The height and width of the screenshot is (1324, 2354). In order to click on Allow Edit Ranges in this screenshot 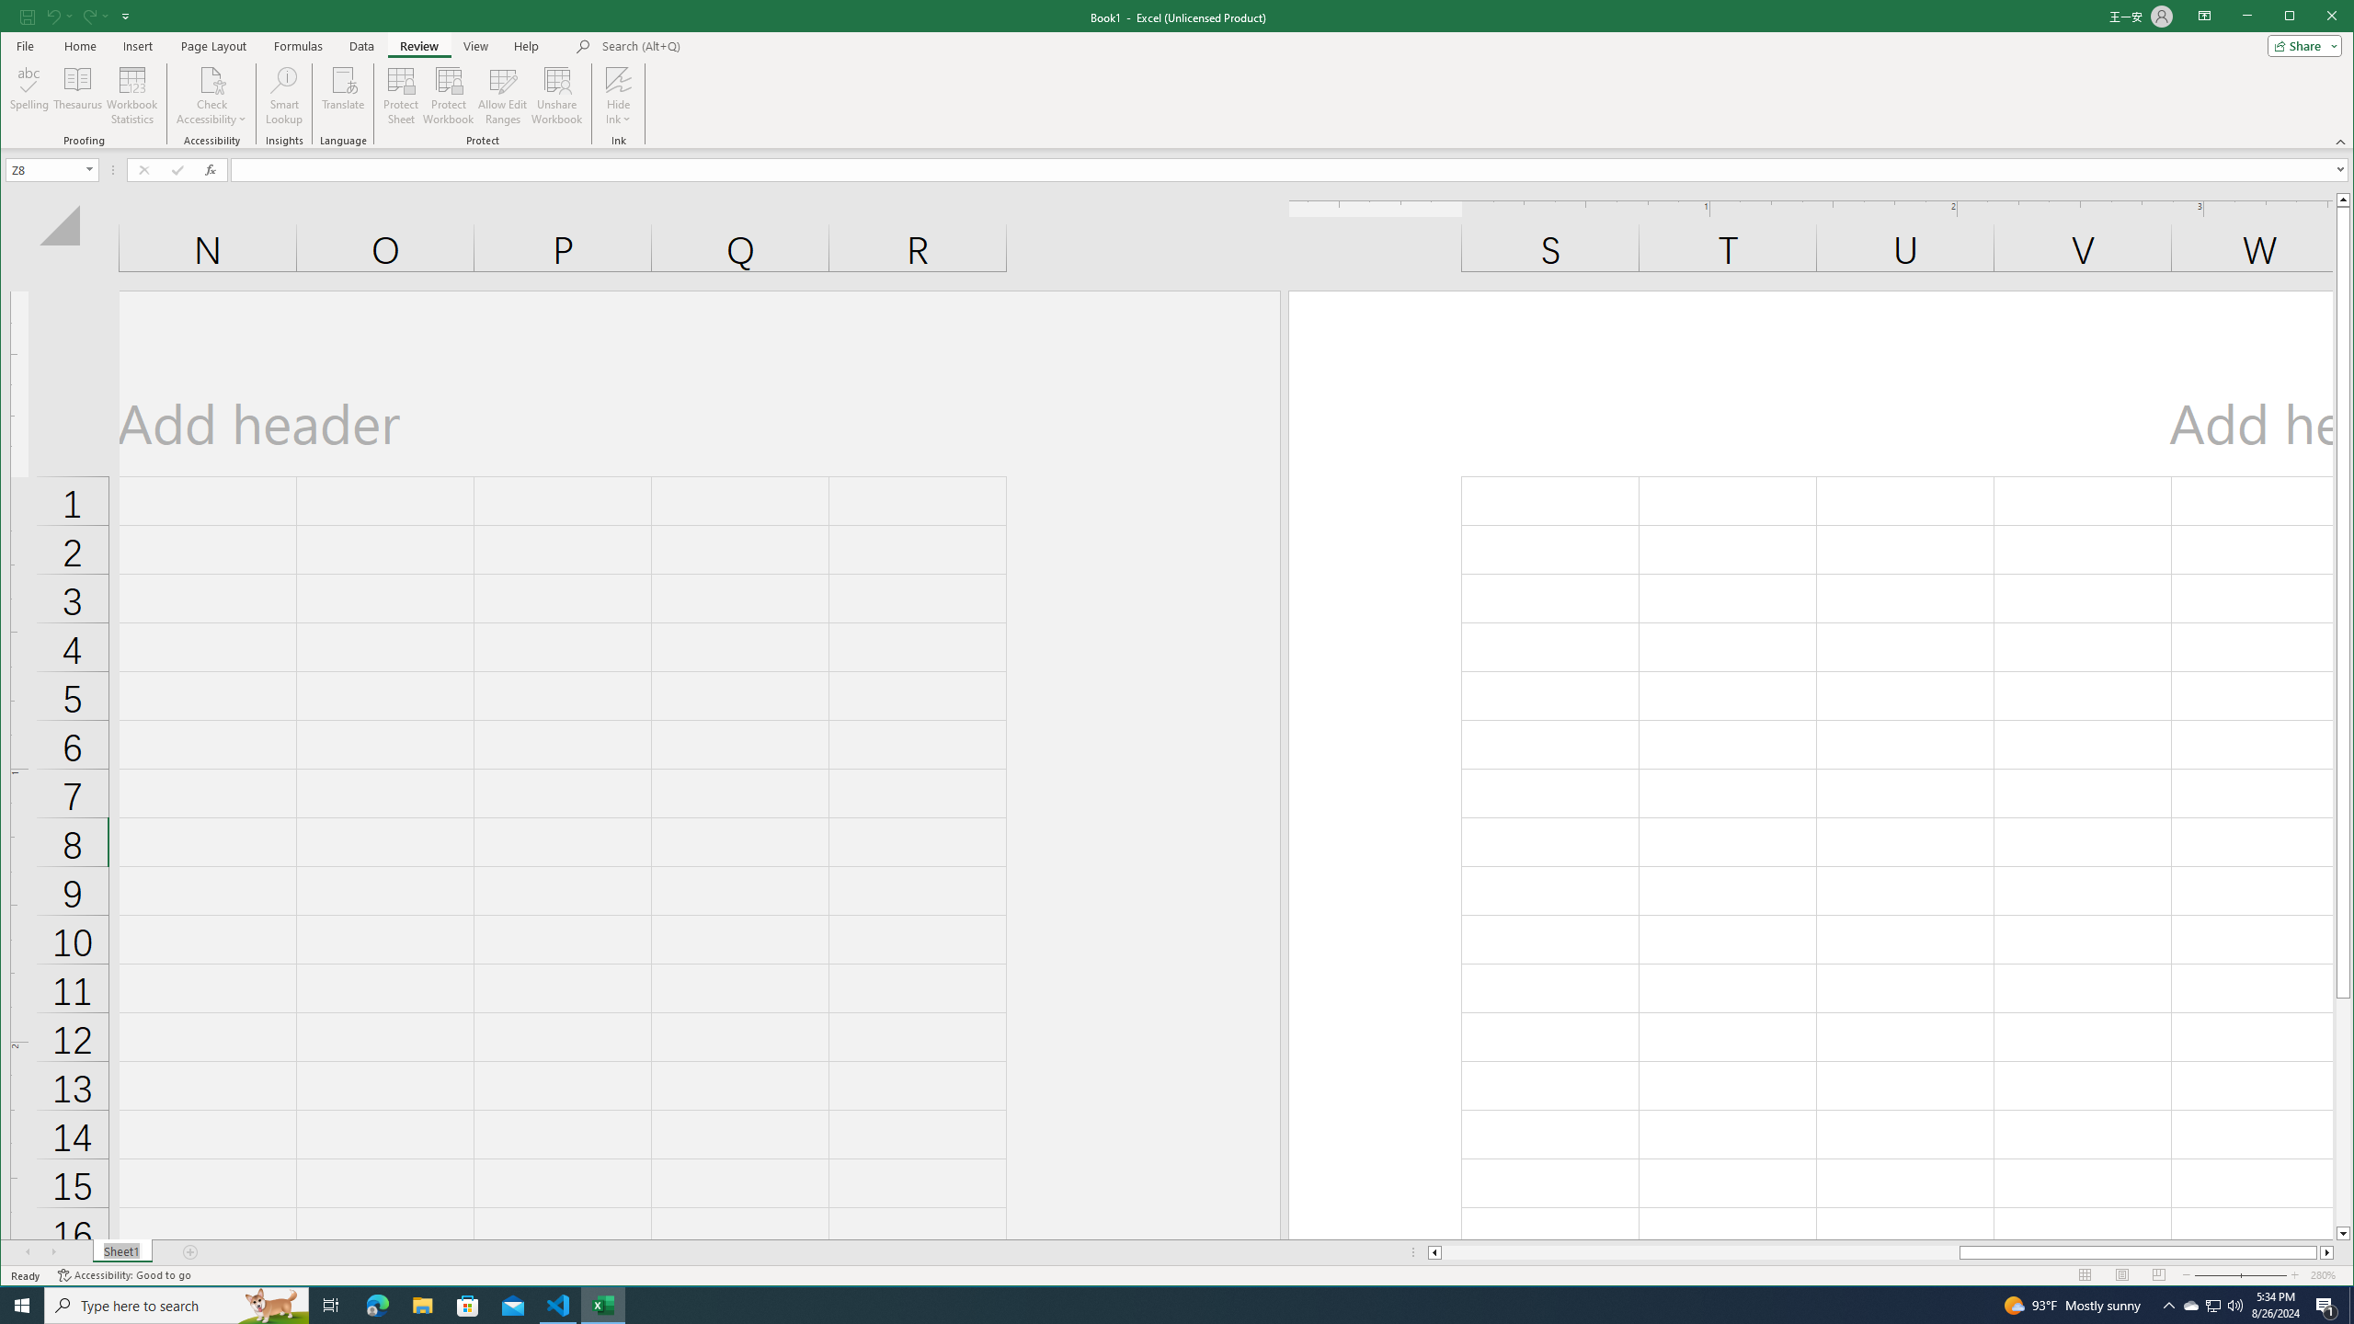, I will do `click(132, 96)`.